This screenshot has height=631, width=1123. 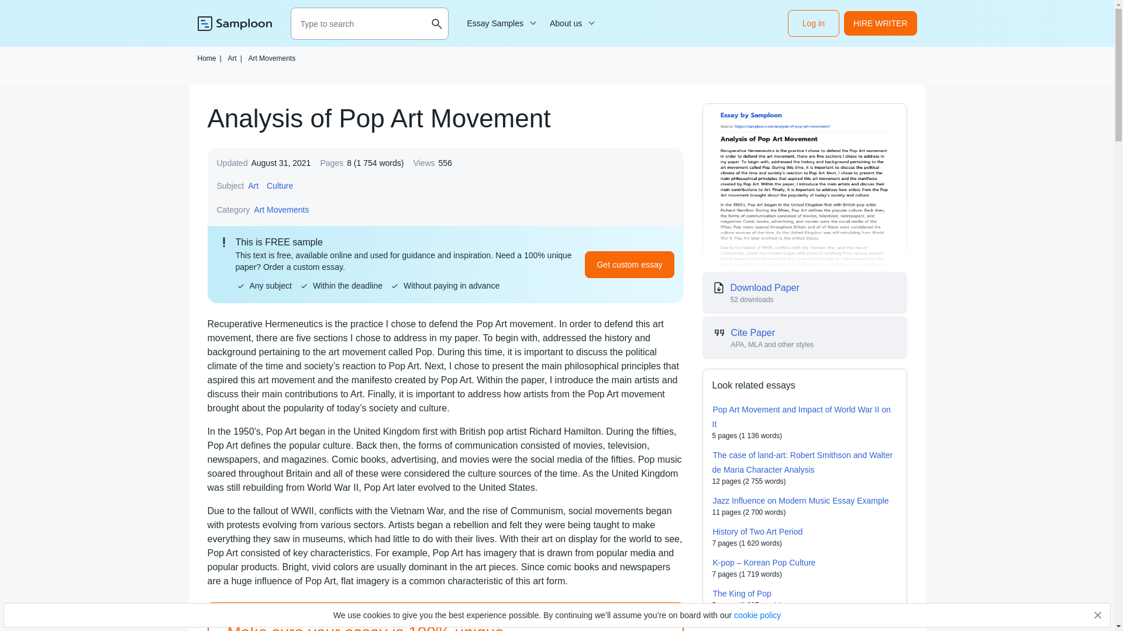 What do you see at coordinates (570, 23) in the screenshot?
I see `About us` at bounding box center [570, 23].